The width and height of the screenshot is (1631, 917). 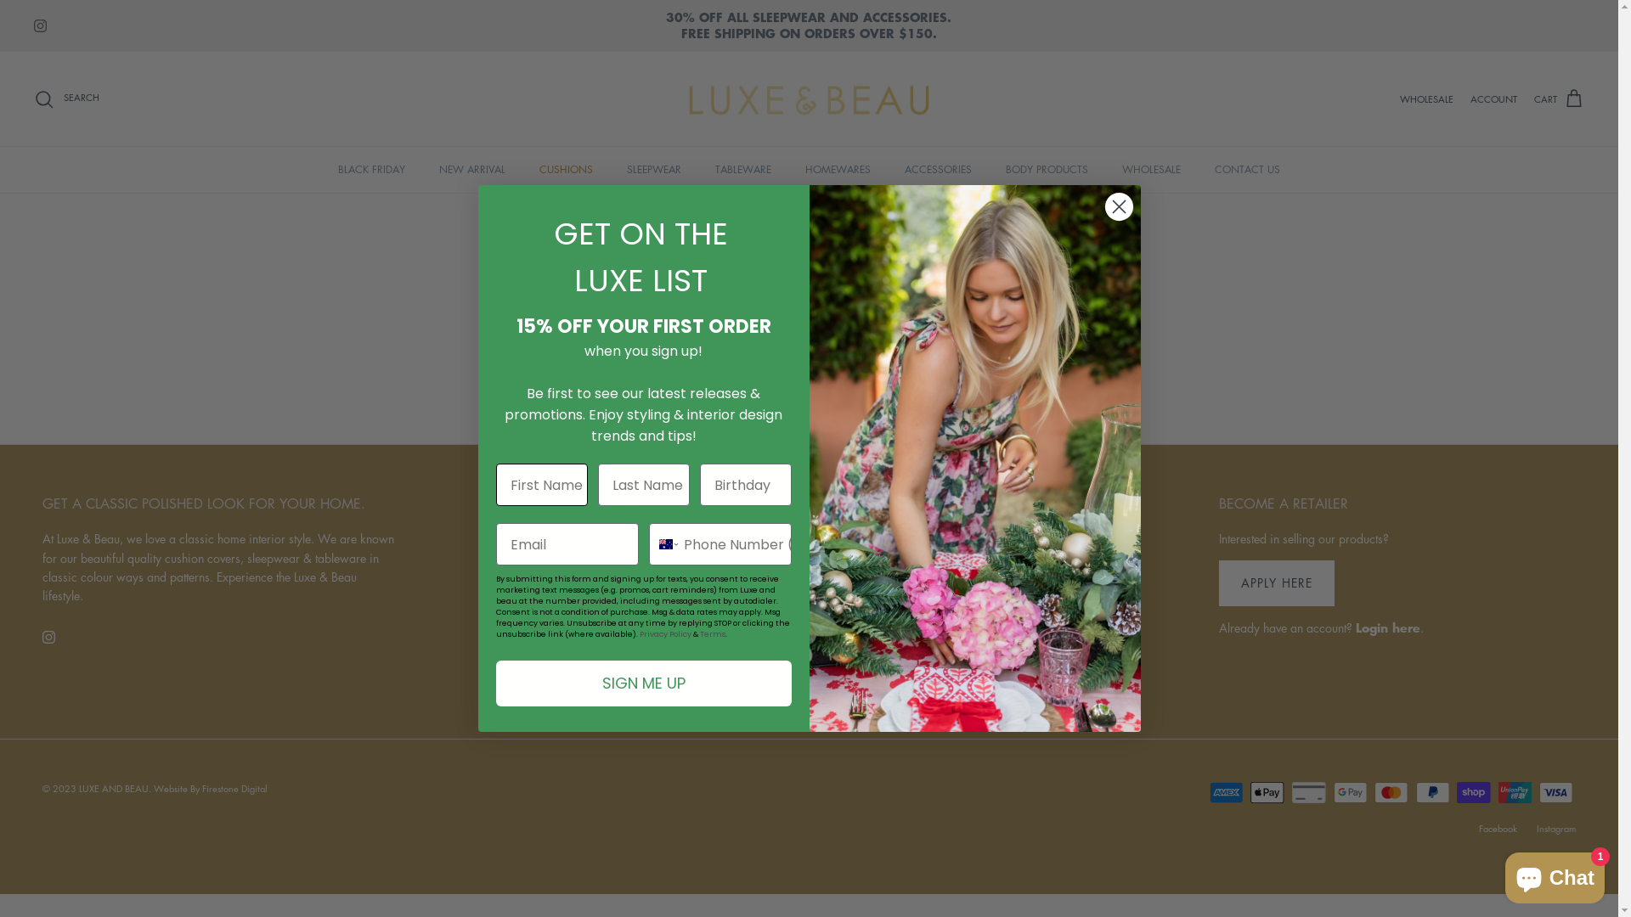 I want to click on SIGN ME UP, so click(x=644, y=684).